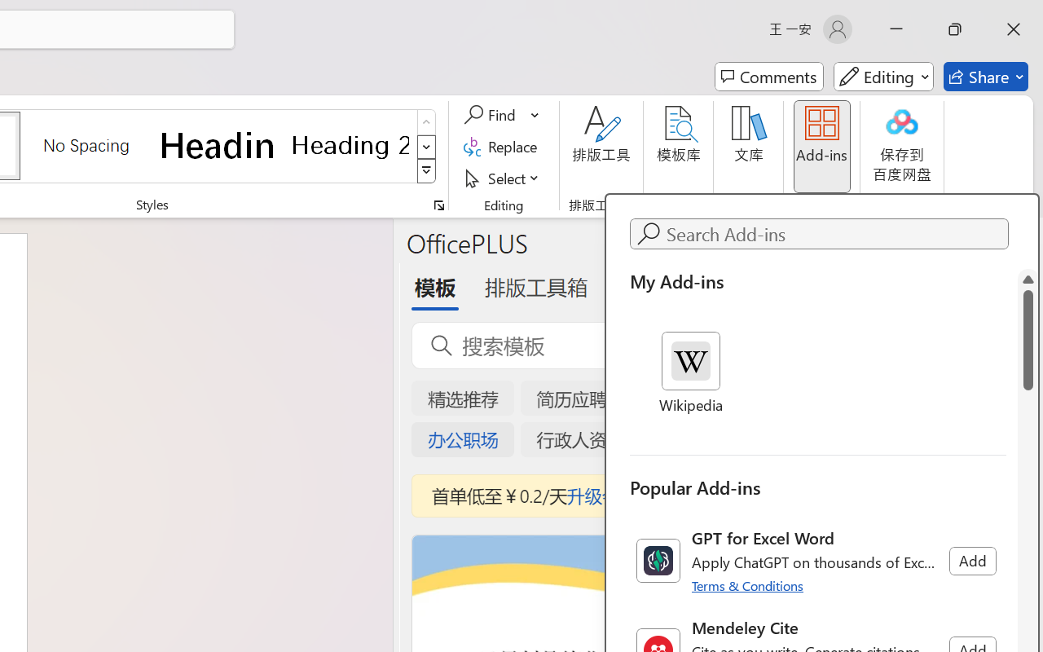  What do you see at coordinates (504, 178) in the screenshot?
I see `Select` at bounding box center [504, 178].